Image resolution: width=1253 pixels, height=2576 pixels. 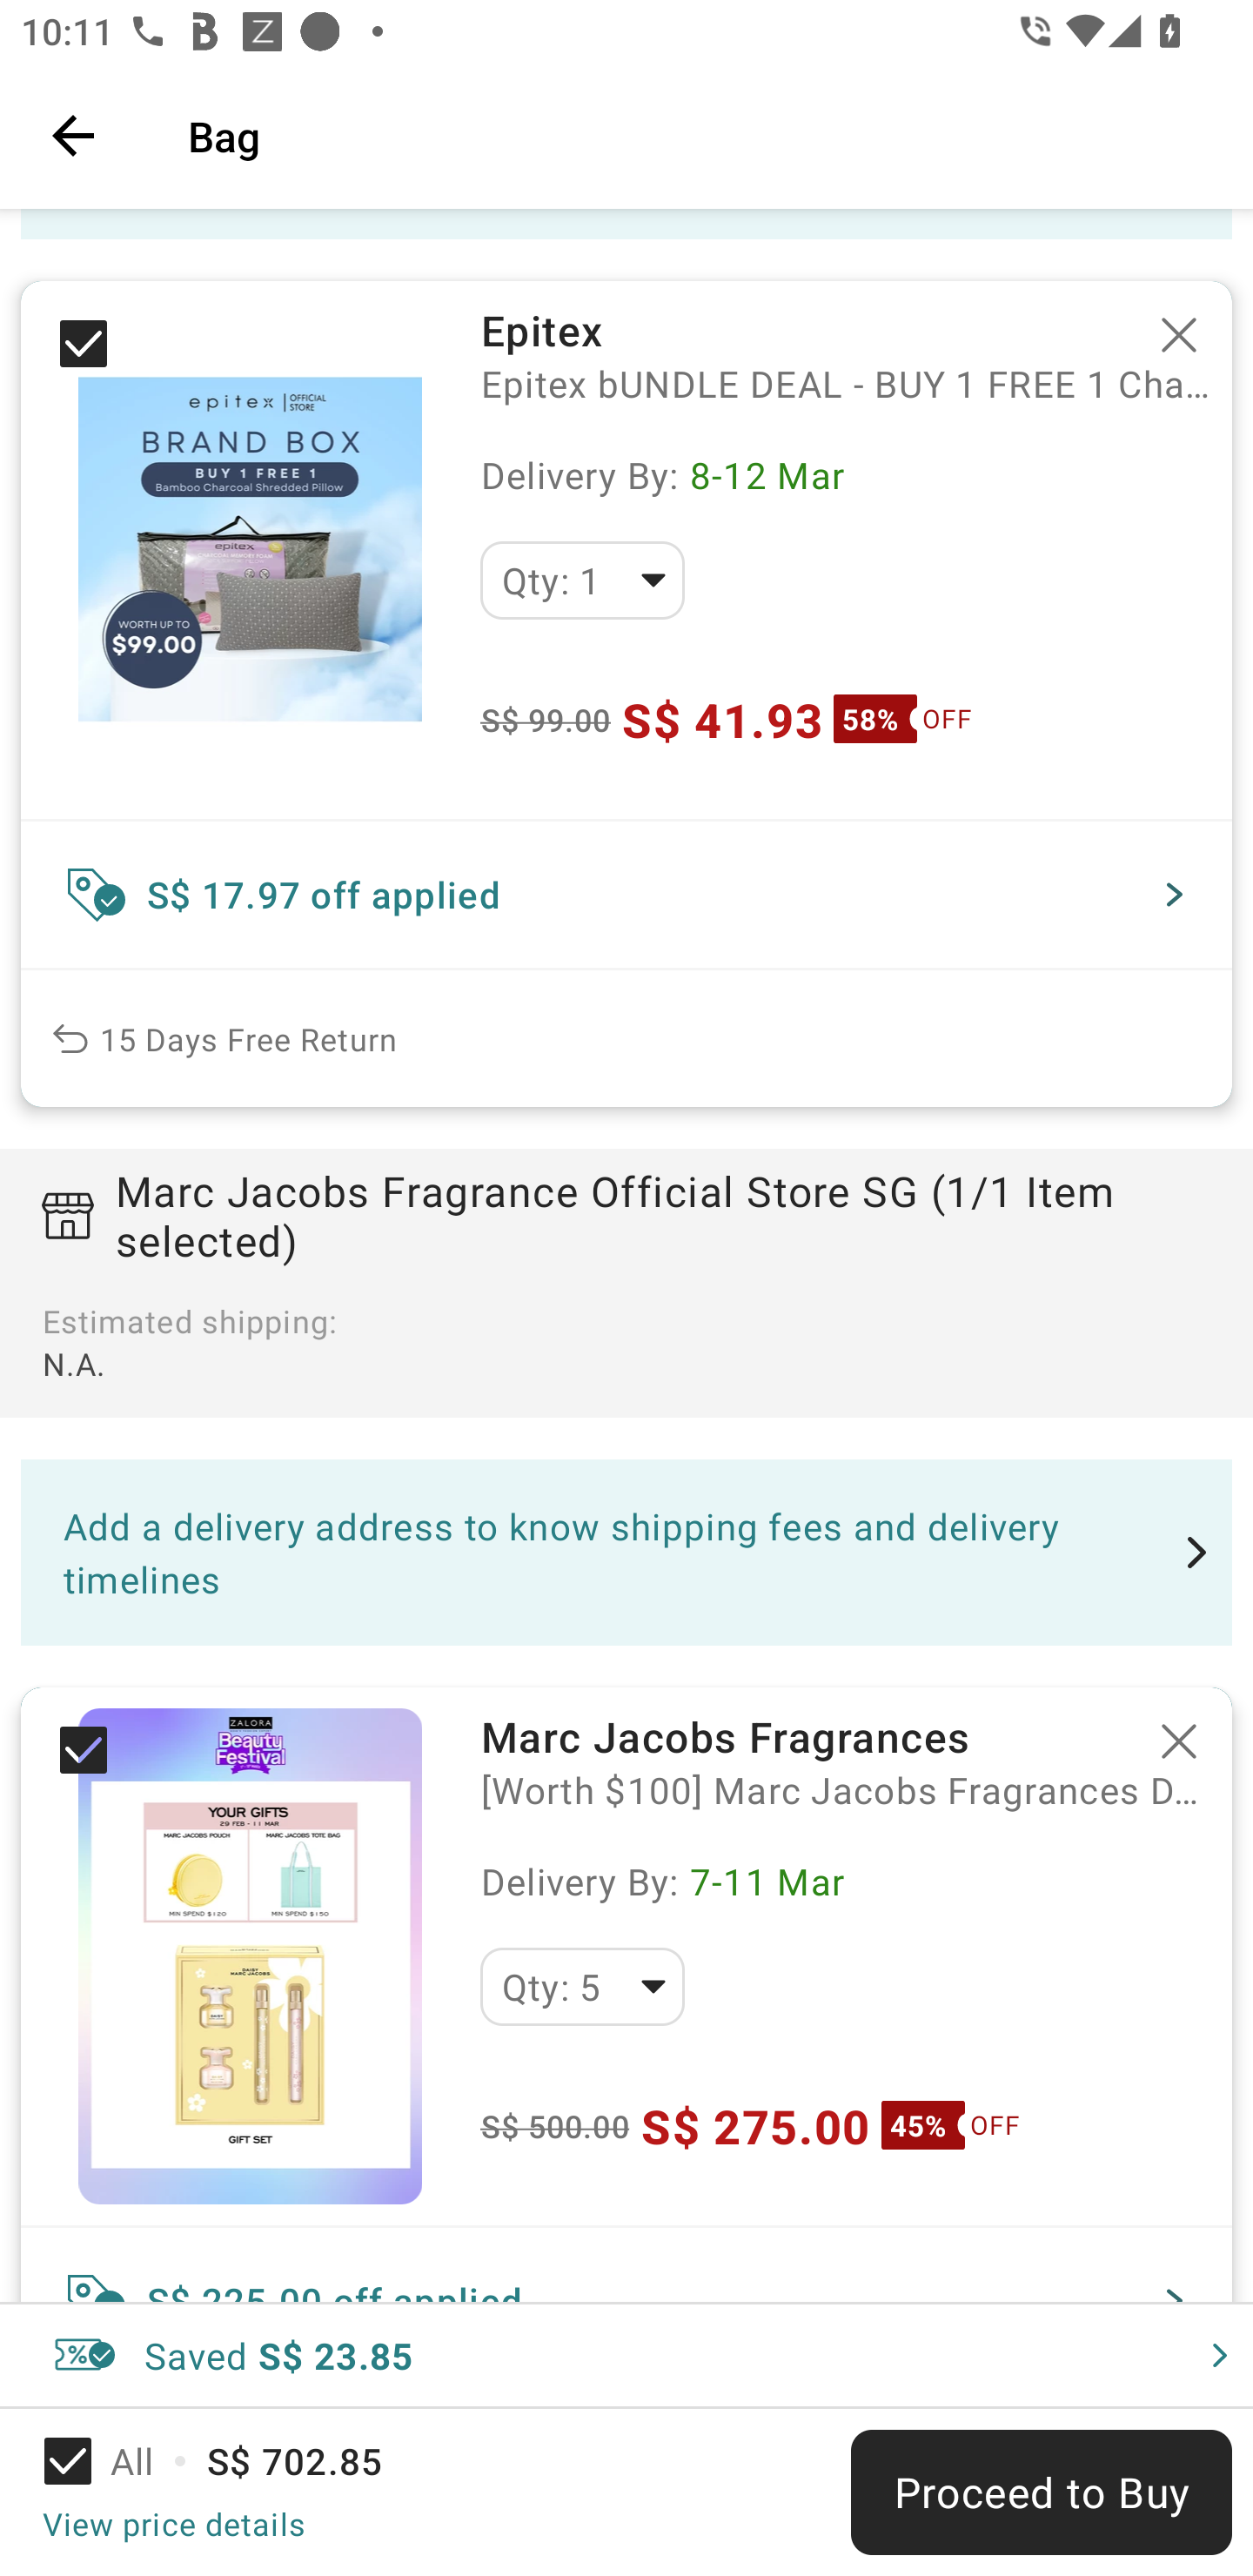 I want to click on Proceed to Buy, so click(x=1041, y=2492).